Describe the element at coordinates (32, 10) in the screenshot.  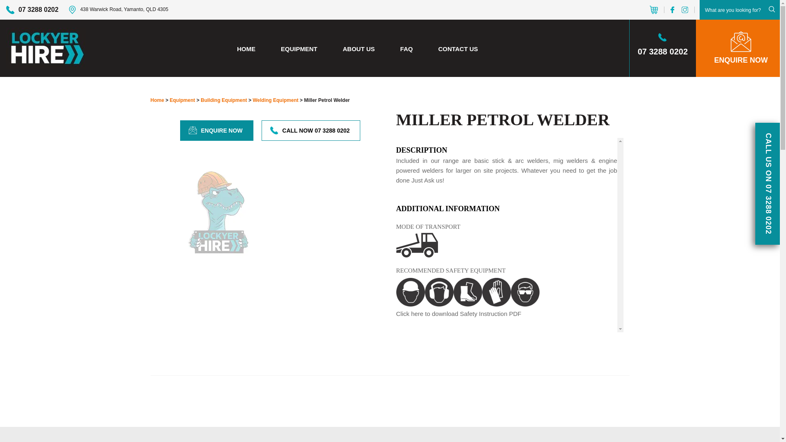
I see `07 3288 0202` at that location.